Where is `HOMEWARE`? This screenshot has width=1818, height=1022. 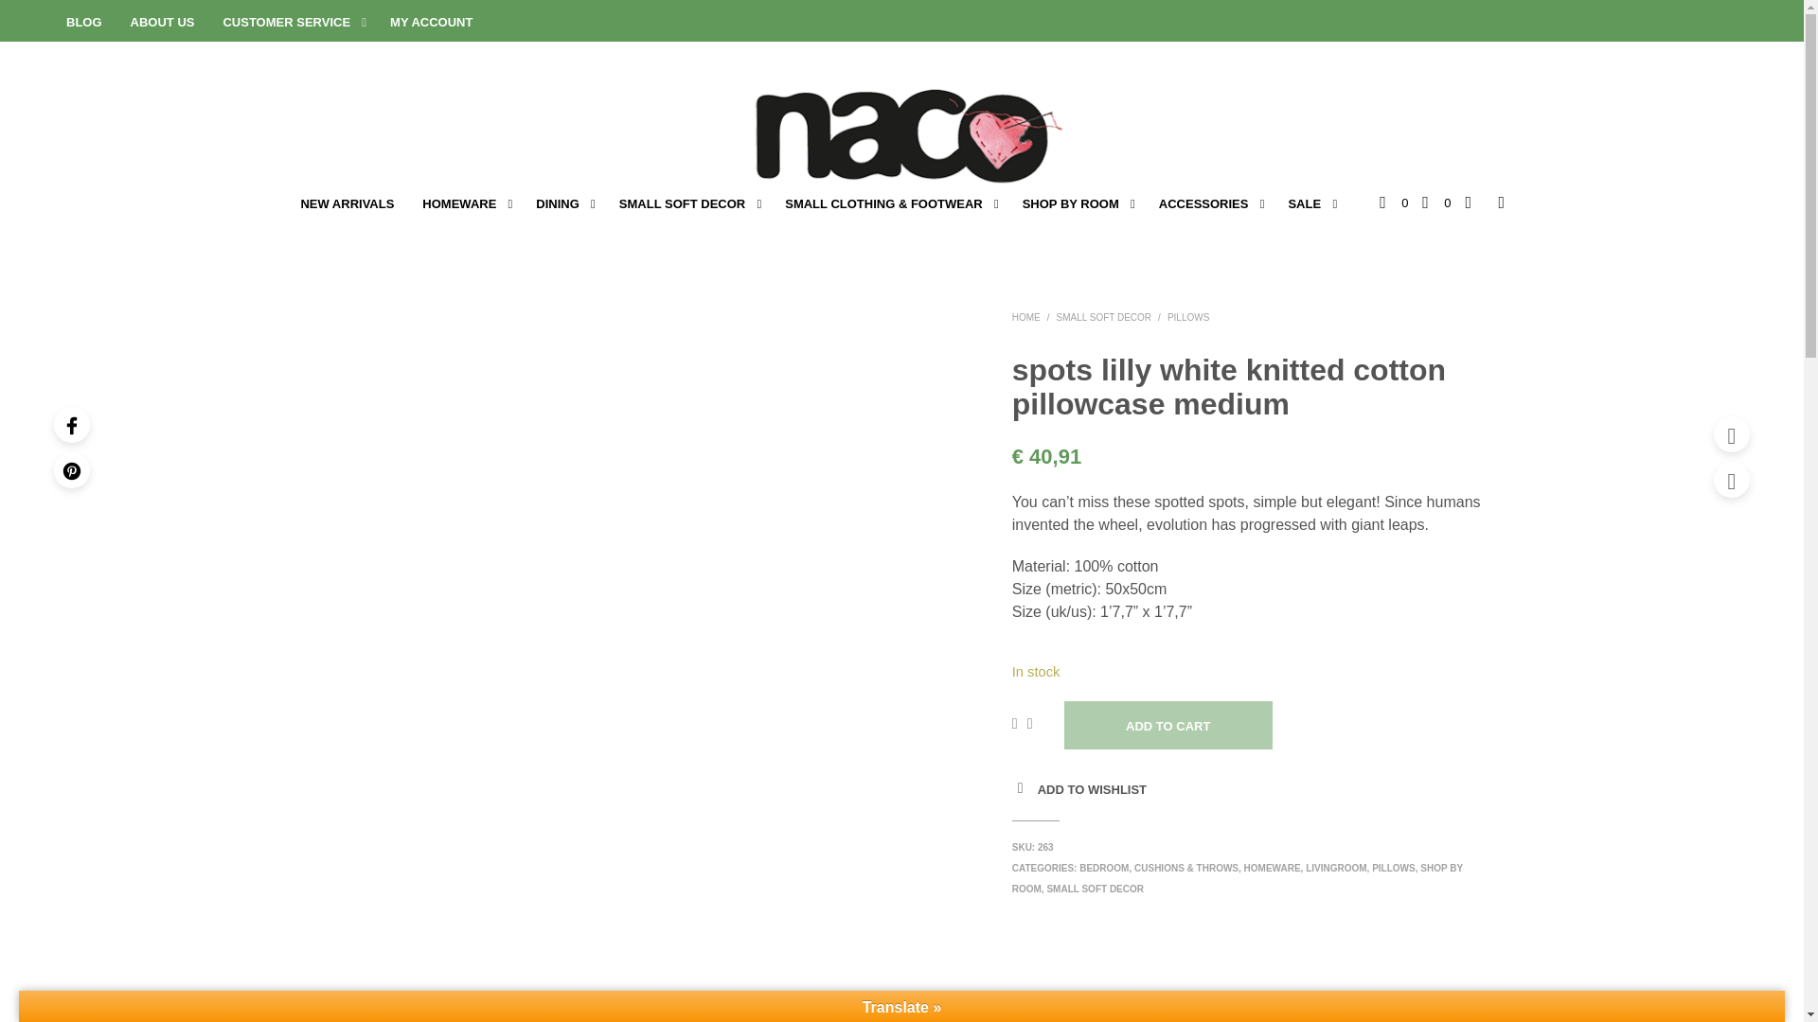 HOMEWARE is located at coordinates (458, 204).